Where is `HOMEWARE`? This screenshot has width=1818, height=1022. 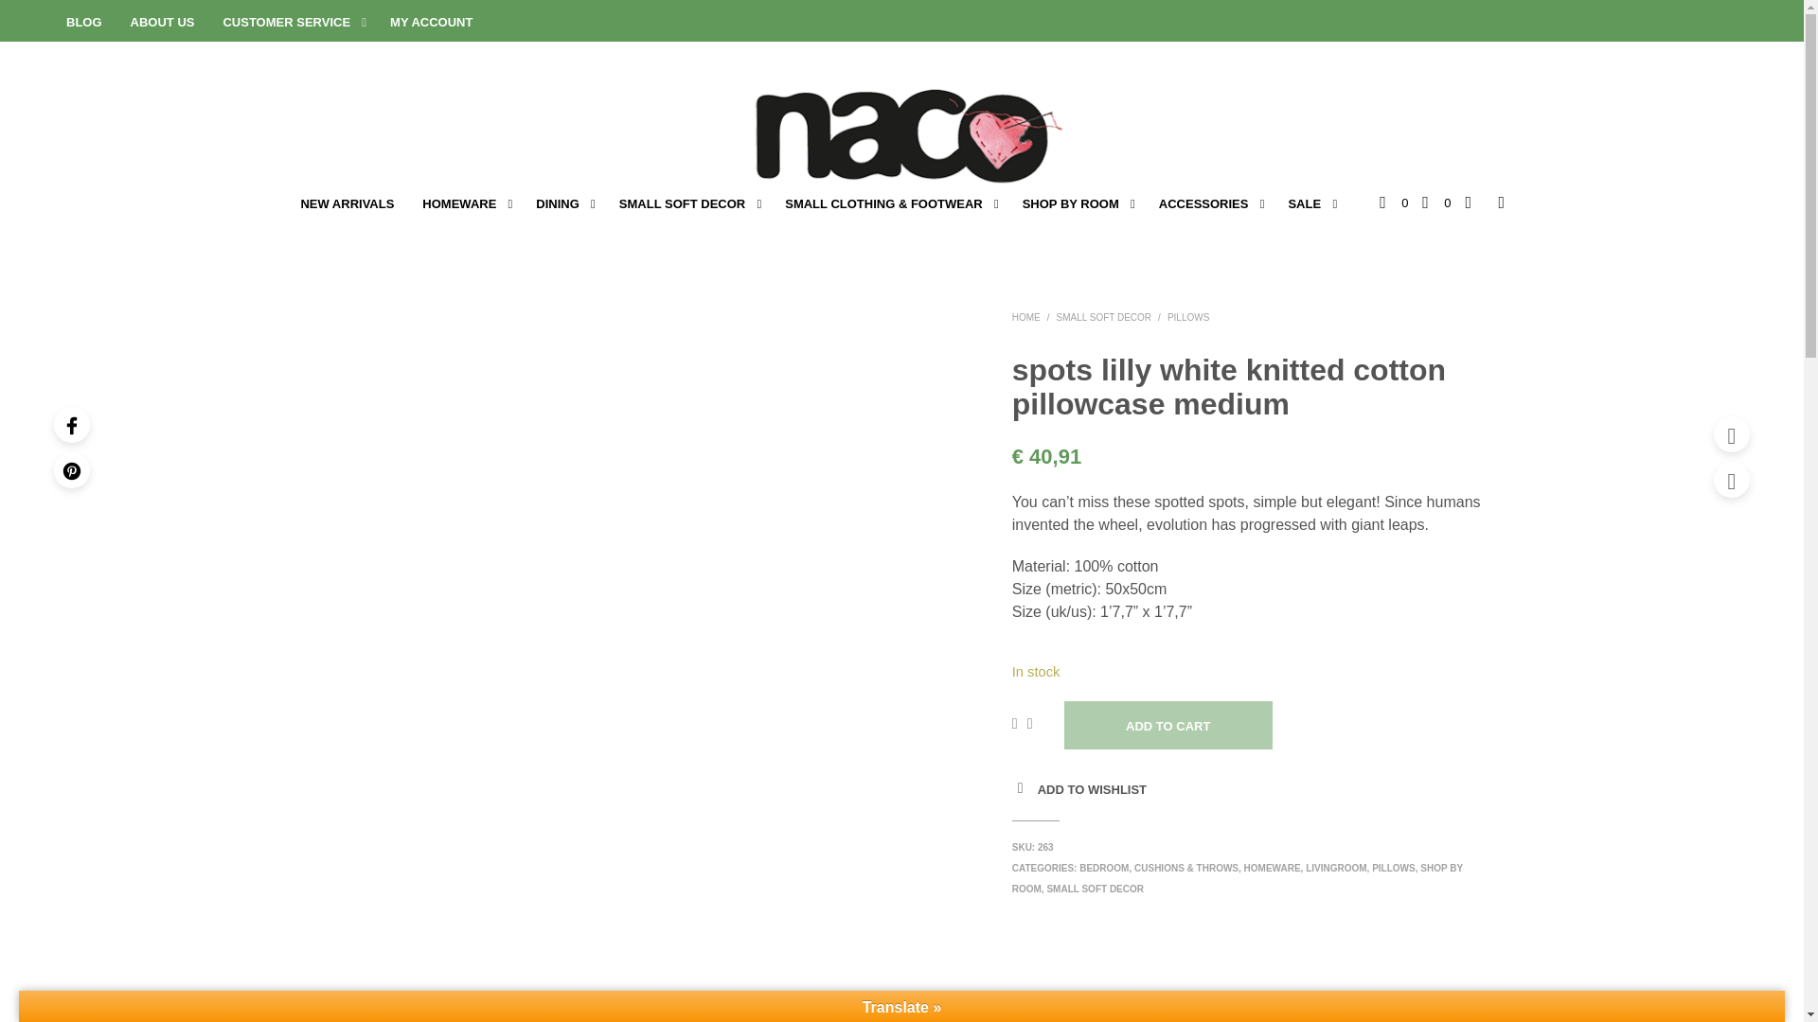 HOMEWARE is located at coordinates (458, 204).